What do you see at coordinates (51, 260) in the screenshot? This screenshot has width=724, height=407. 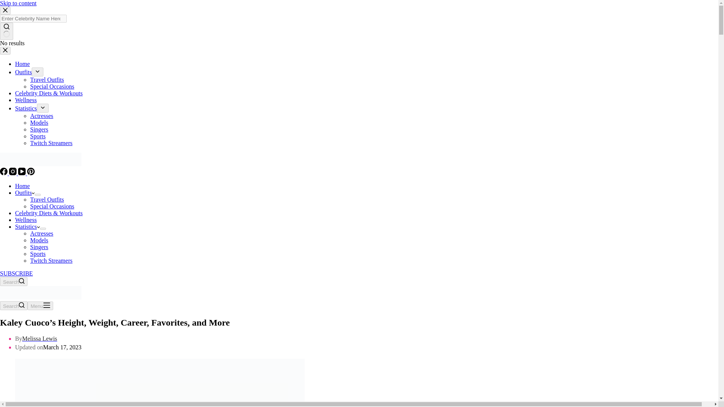 I see `Twitch Streamers` at bounding box center [51, 260].